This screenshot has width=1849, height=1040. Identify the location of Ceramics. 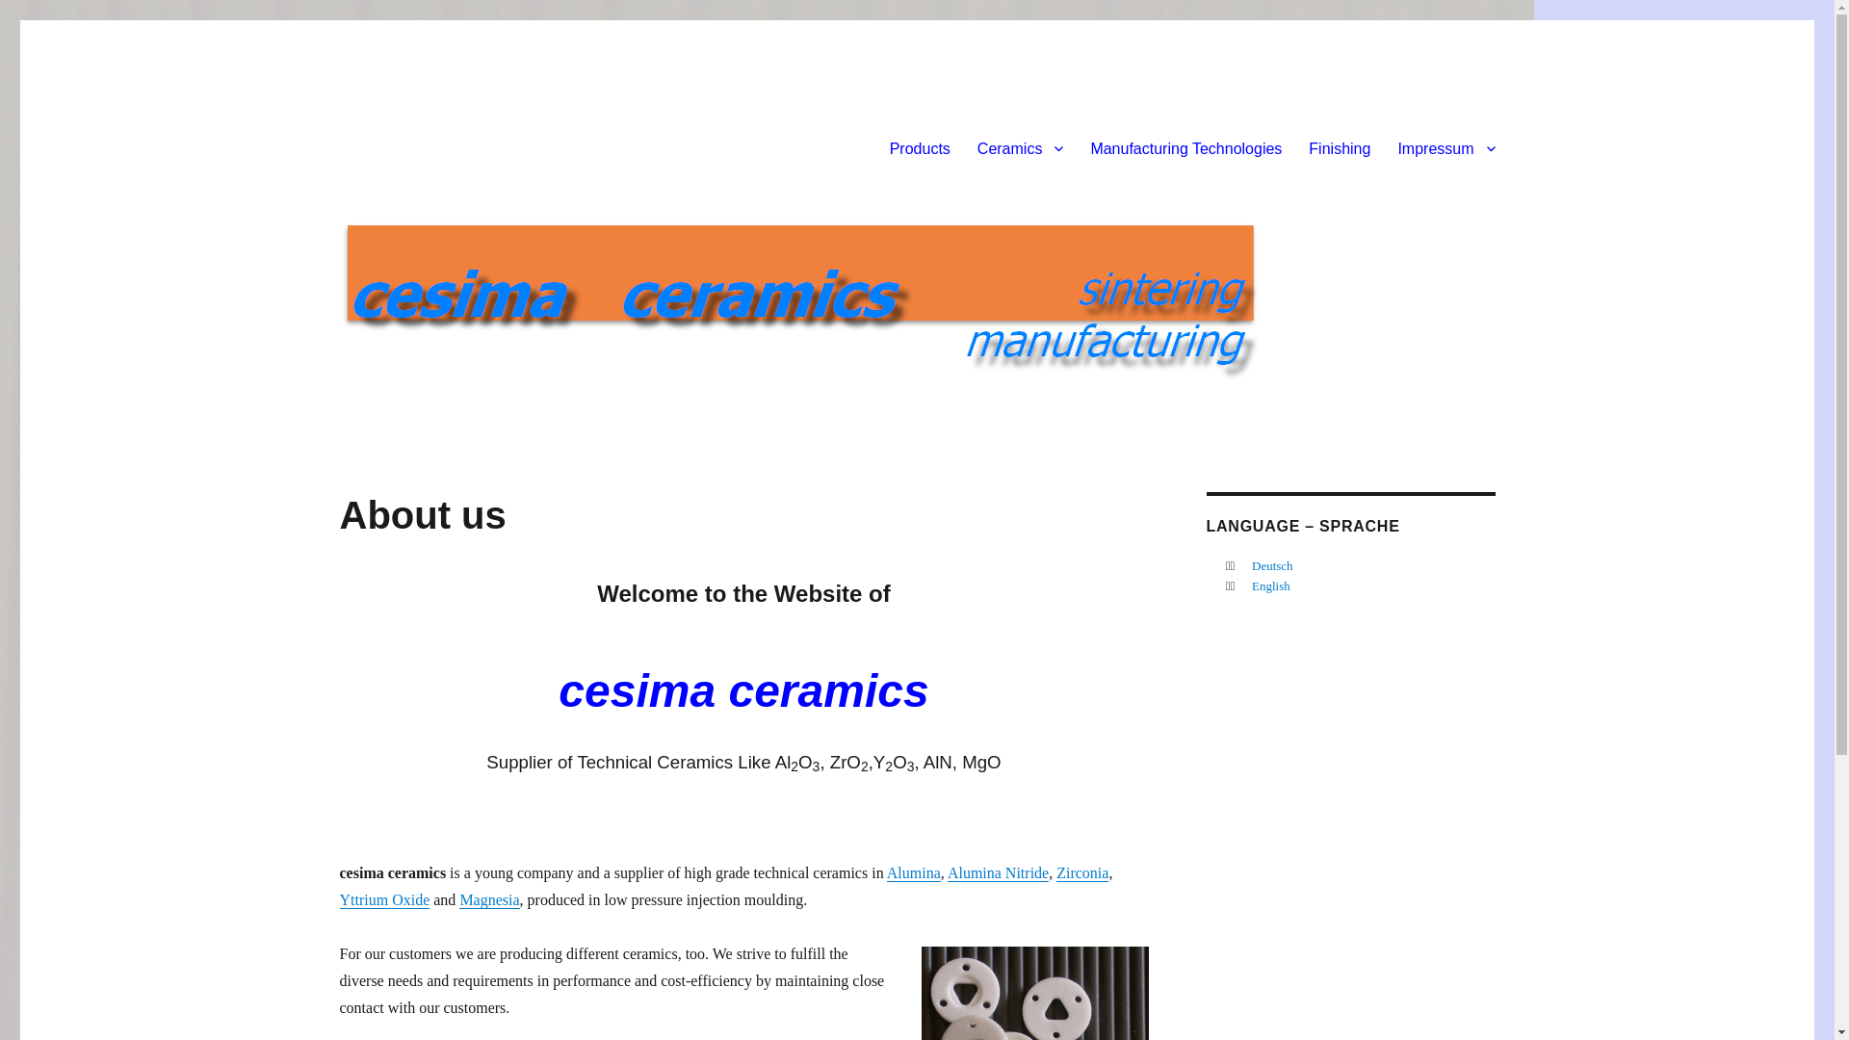
(1021, 147).